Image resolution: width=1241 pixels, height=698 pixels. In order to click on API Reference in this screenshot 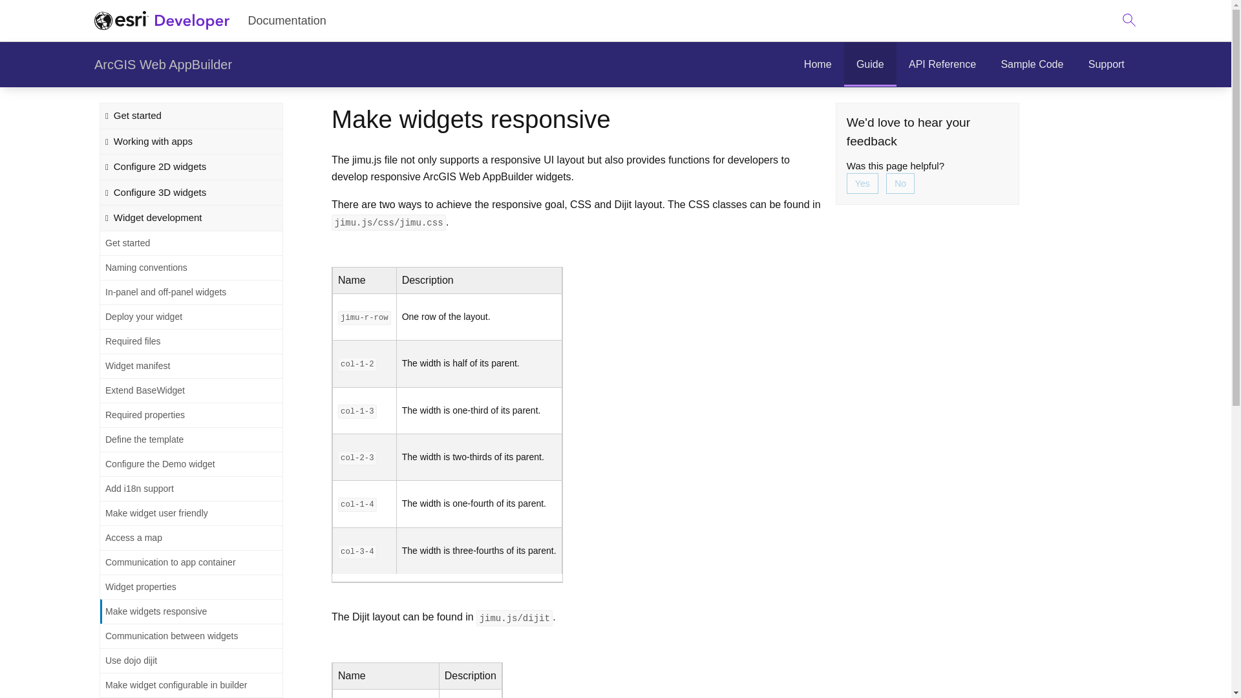, I will do `click(942, 65)`.